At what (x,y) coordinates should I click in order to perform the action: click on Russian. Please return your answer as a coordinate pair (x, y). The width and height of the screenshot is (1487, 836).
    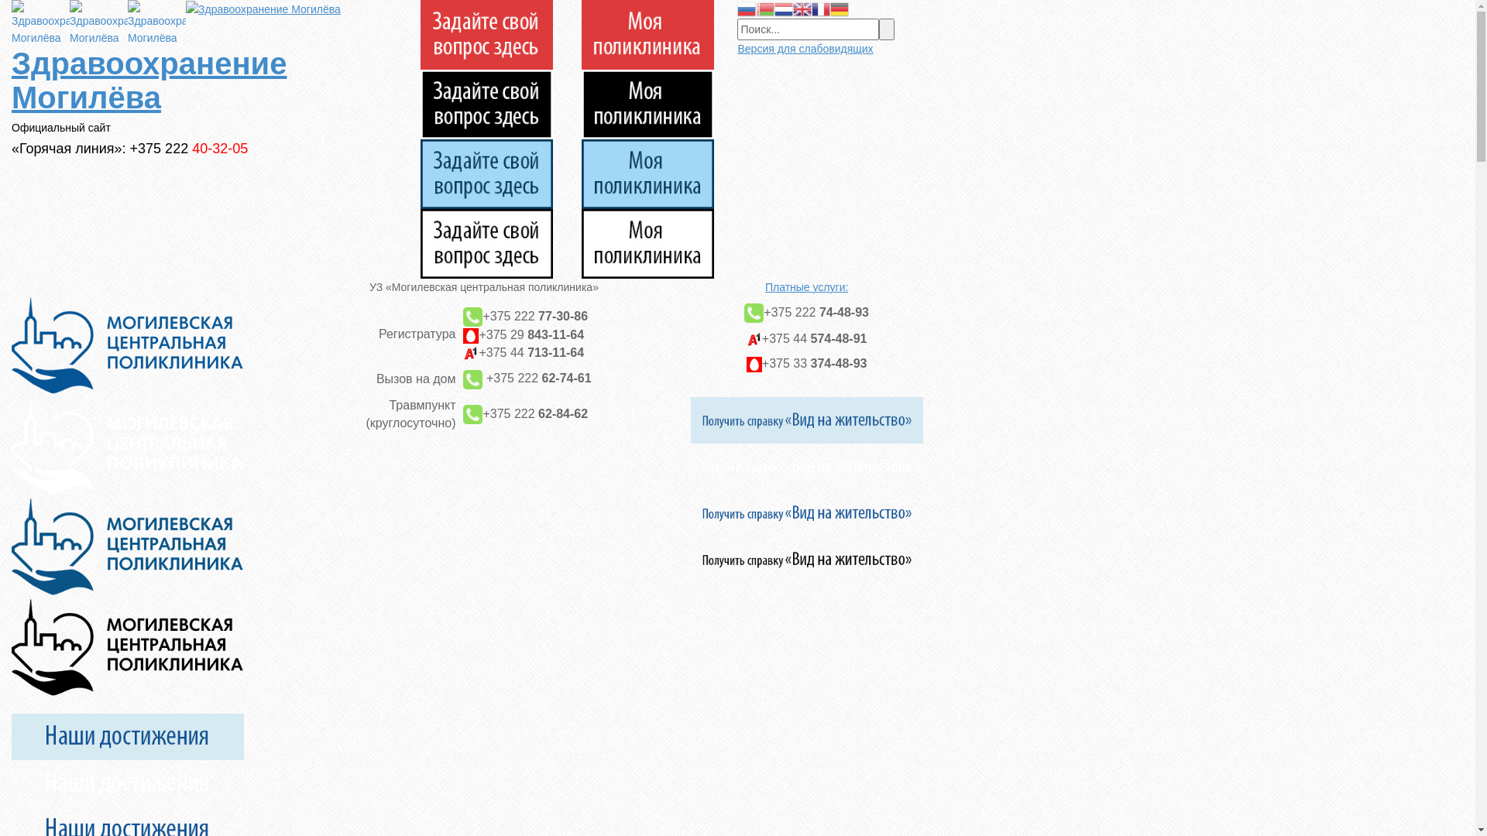
    Looking at the image, I should click on (747, 9).